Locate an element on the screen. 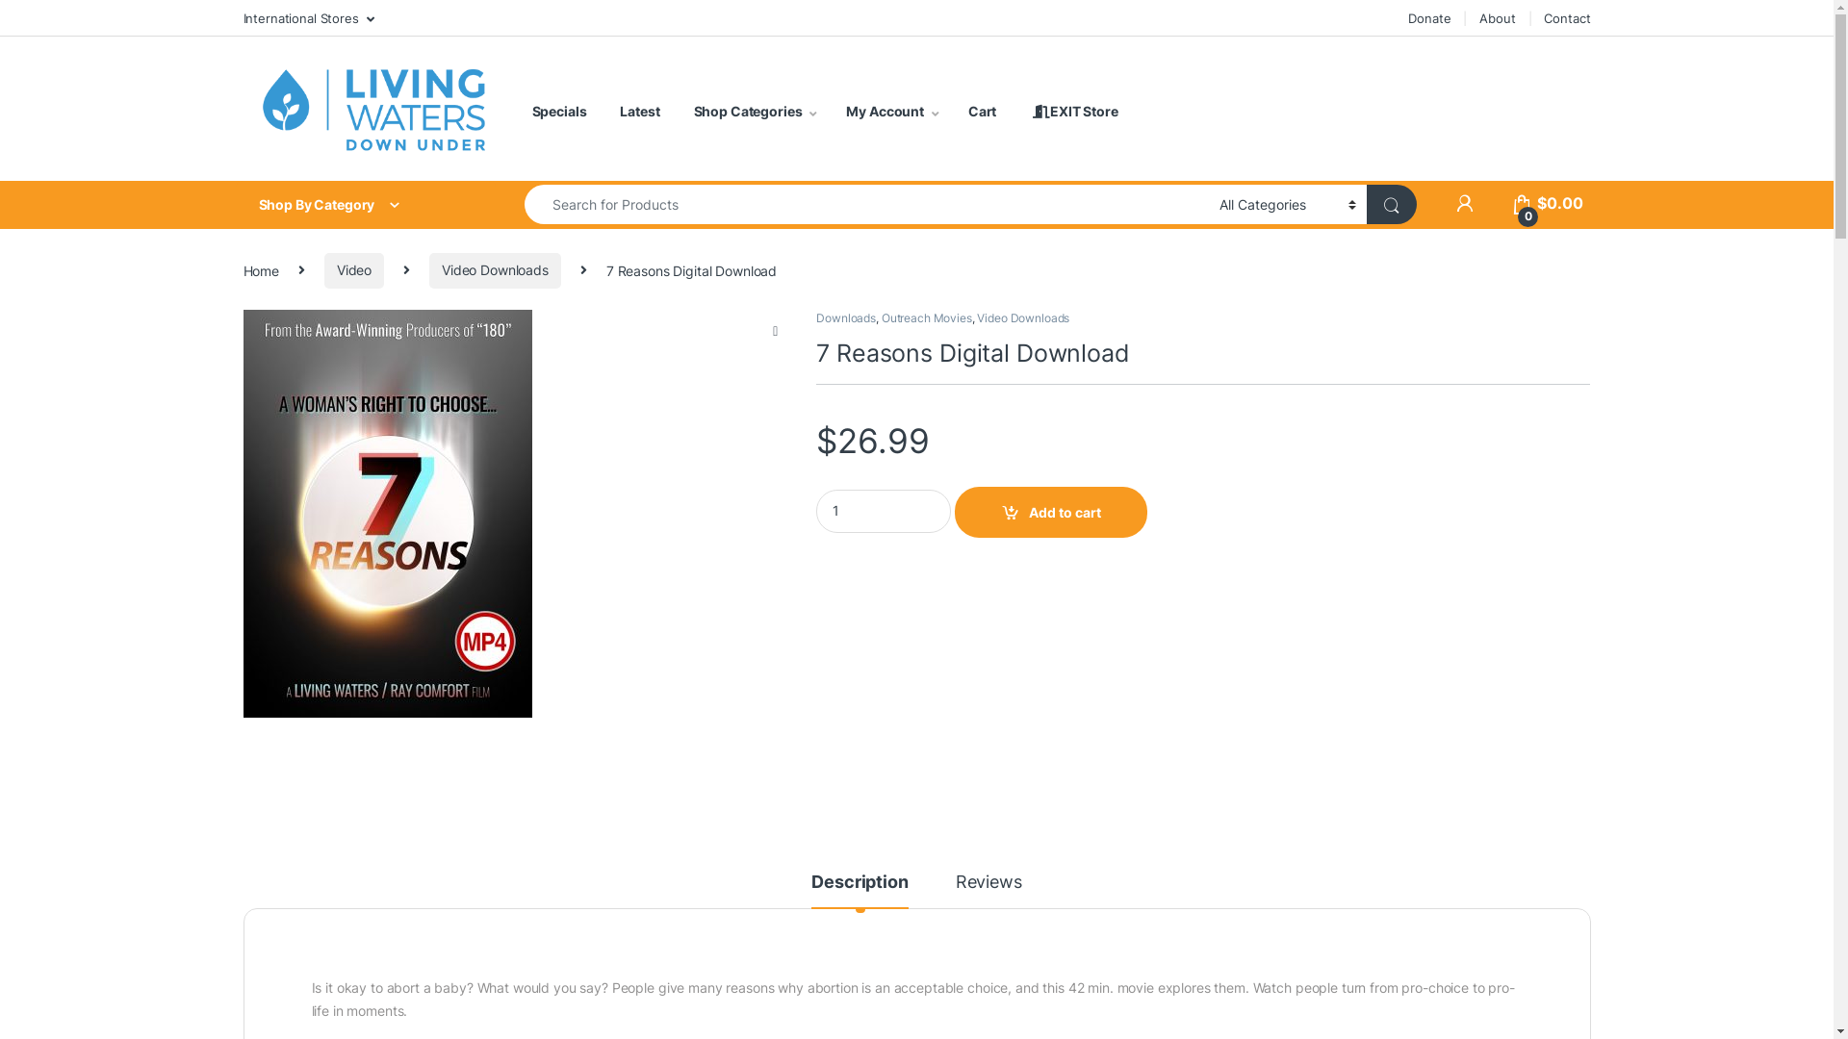 The width and height of the screenshot is (1848, 1039). About is located at coordinates (1498, 17).